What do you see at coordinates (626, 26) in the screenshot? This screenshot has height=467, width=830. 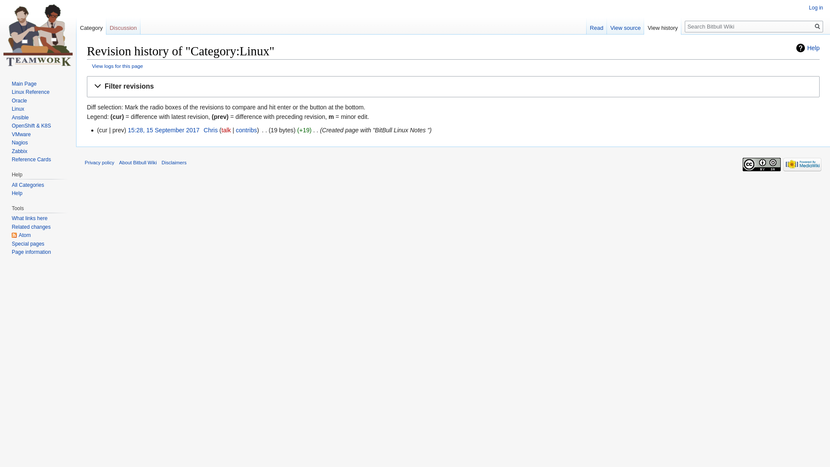 I see `View source` at bounding box center [626, 26].